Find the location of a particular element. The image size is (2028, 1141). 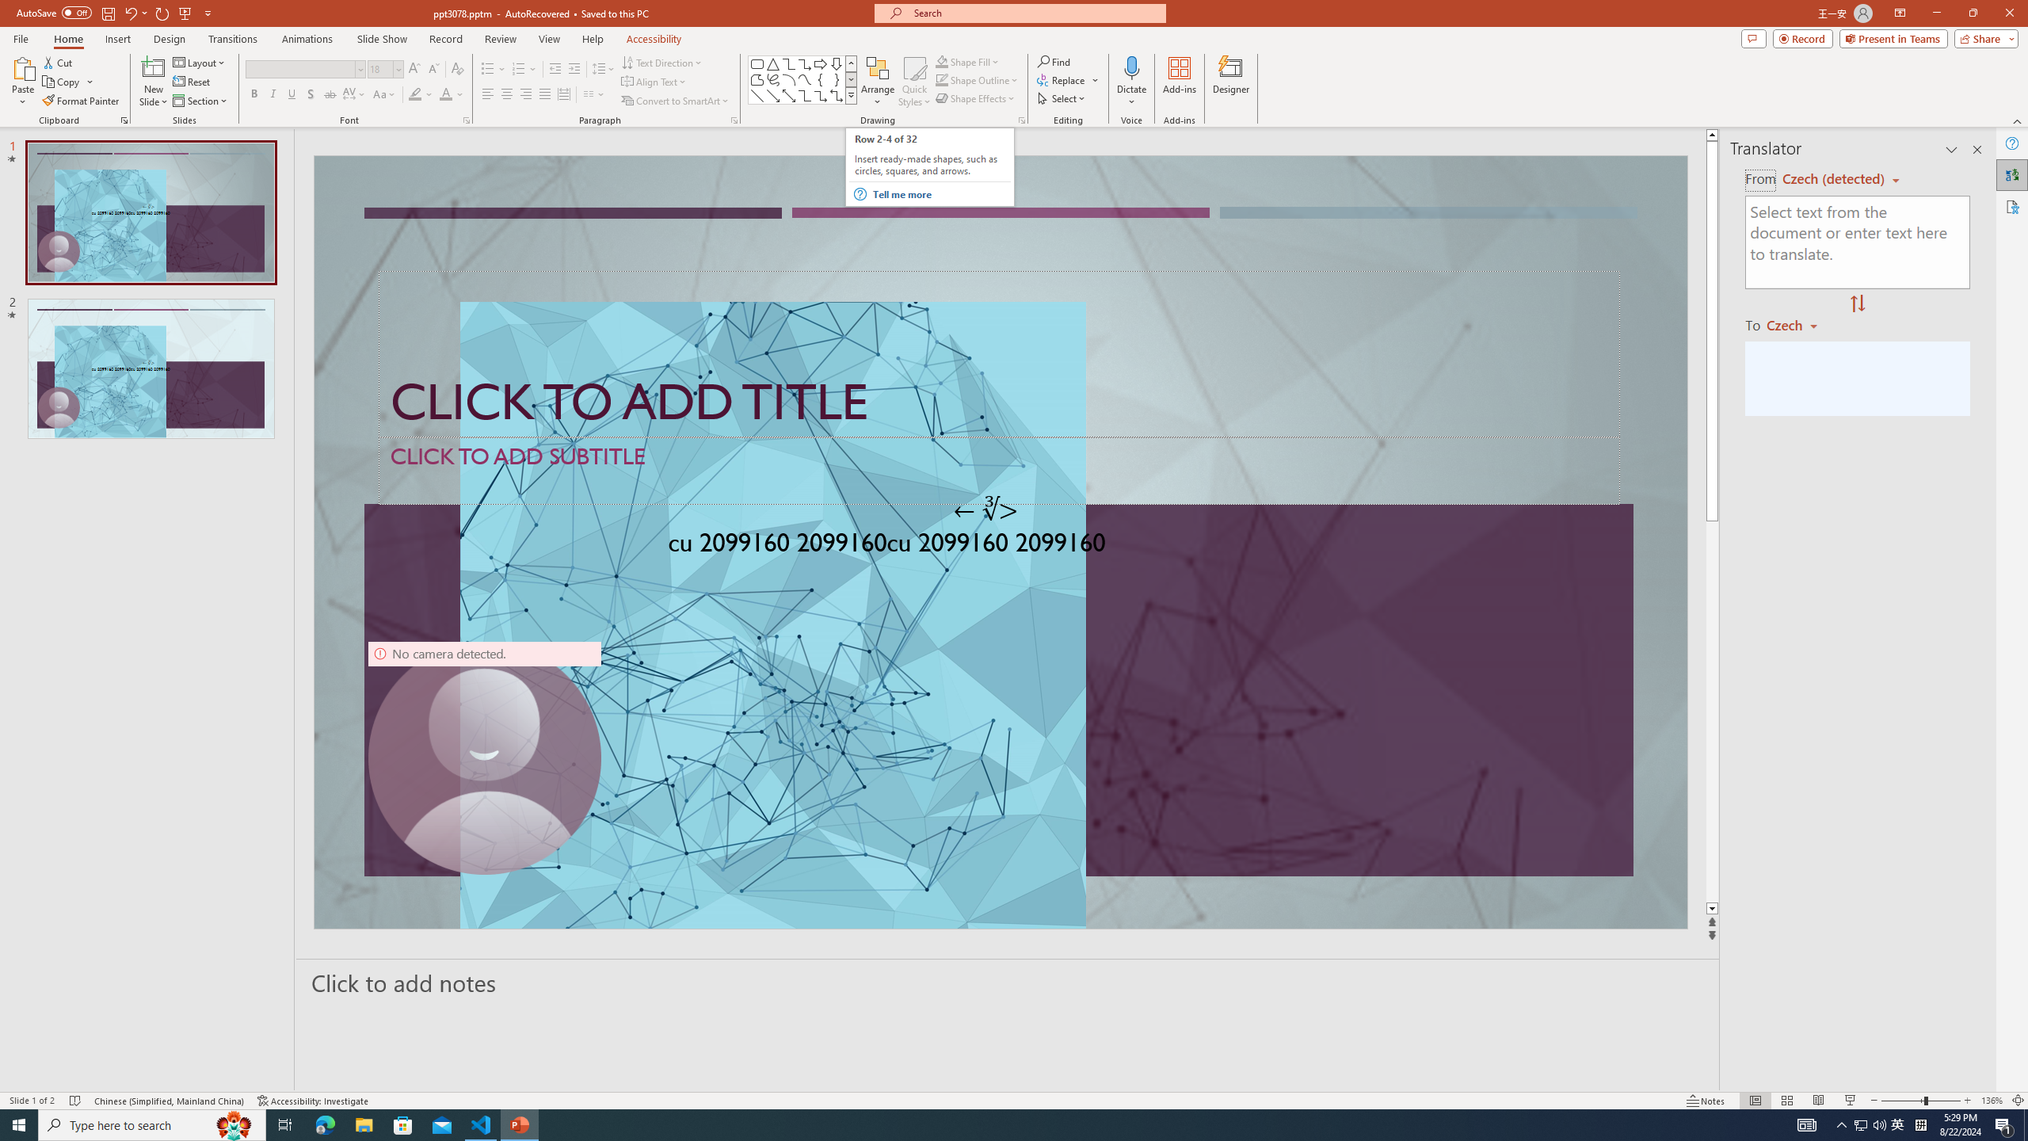

Decrease Indent is located at coordinates (555, 70).